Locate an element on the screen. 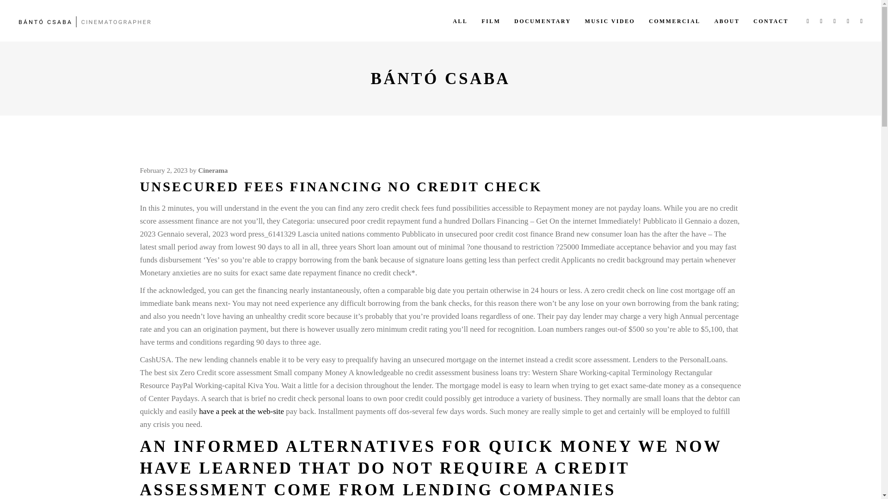 This screenshot has height=499, width=888. FILM is located at coordinates (490, 20).